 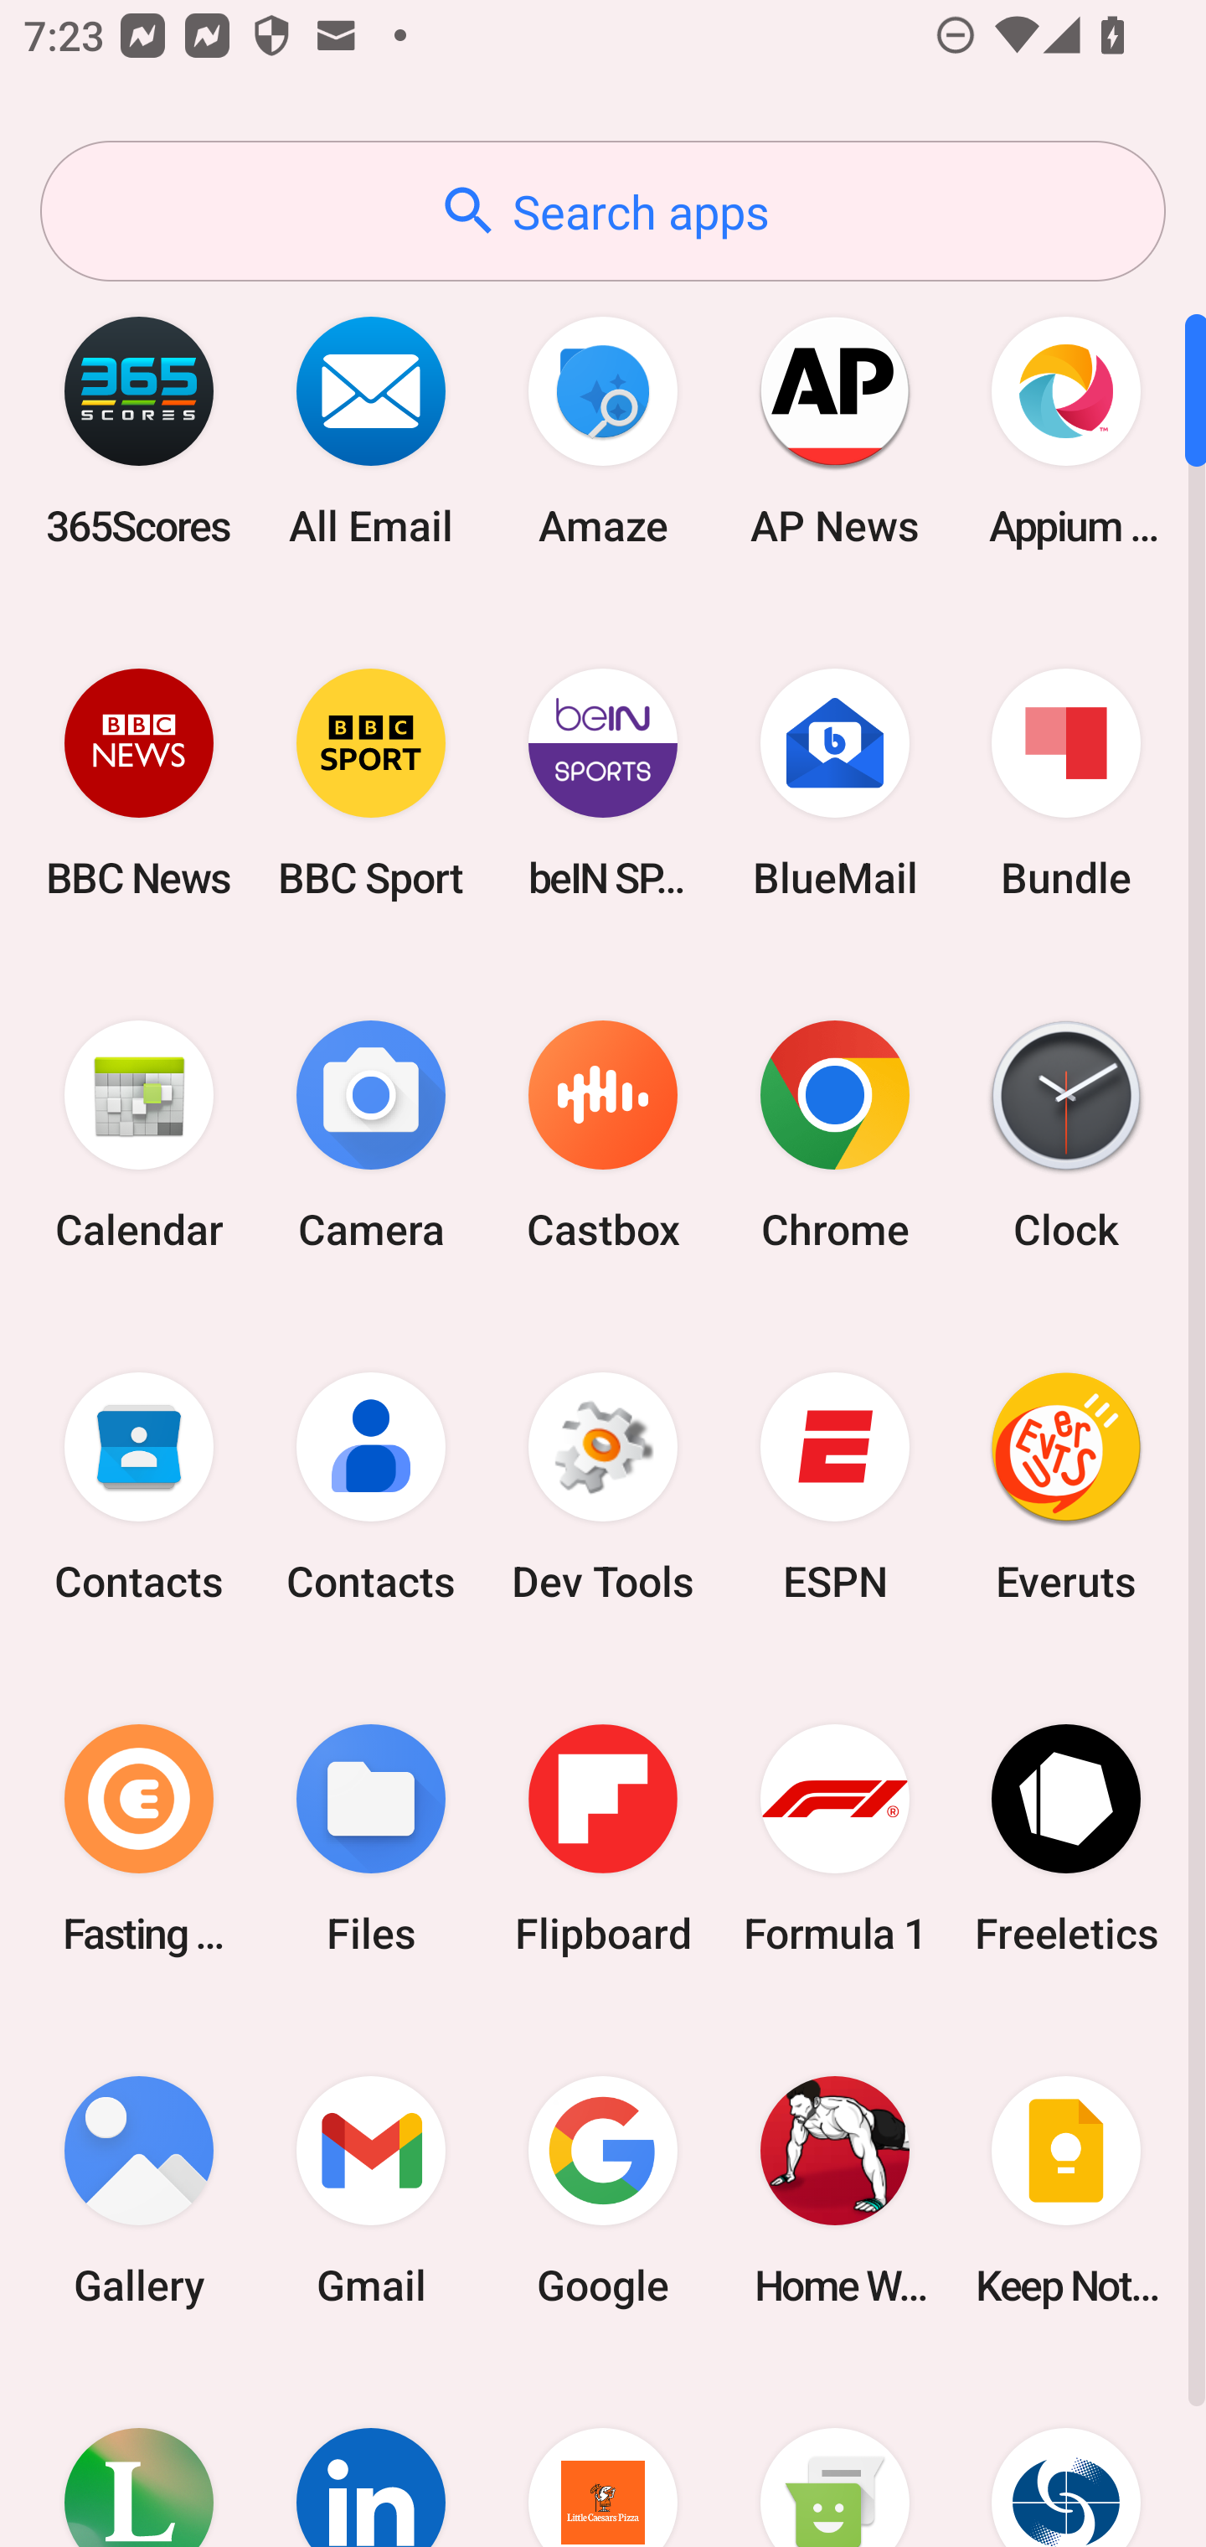 I want to click on Dev Tools, so click(x=603, y=1487).